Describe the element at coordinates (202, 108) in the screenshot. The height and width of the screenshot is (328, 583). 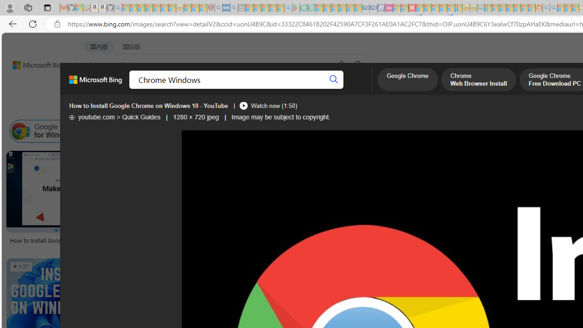
I see `Layout` at that location.